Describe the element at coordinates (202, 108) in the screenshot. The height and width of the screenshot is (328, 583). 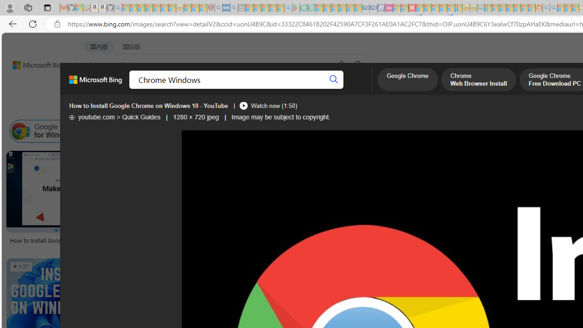
I see `Layout` at that location.